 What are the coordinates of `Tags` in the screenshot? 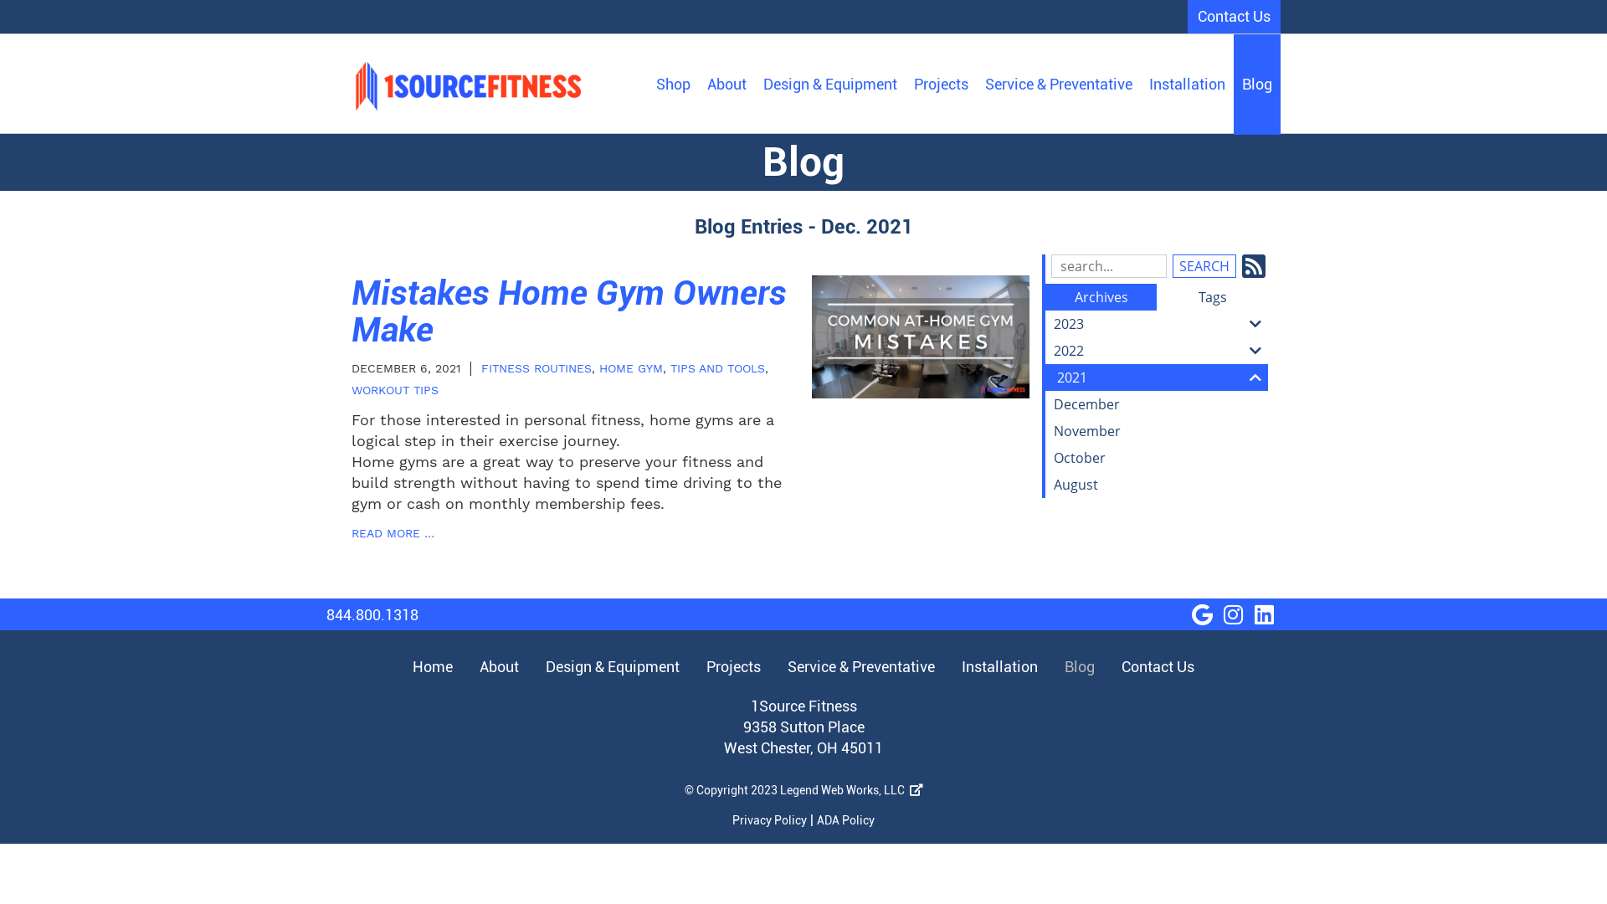 It's located at (1212, 297).